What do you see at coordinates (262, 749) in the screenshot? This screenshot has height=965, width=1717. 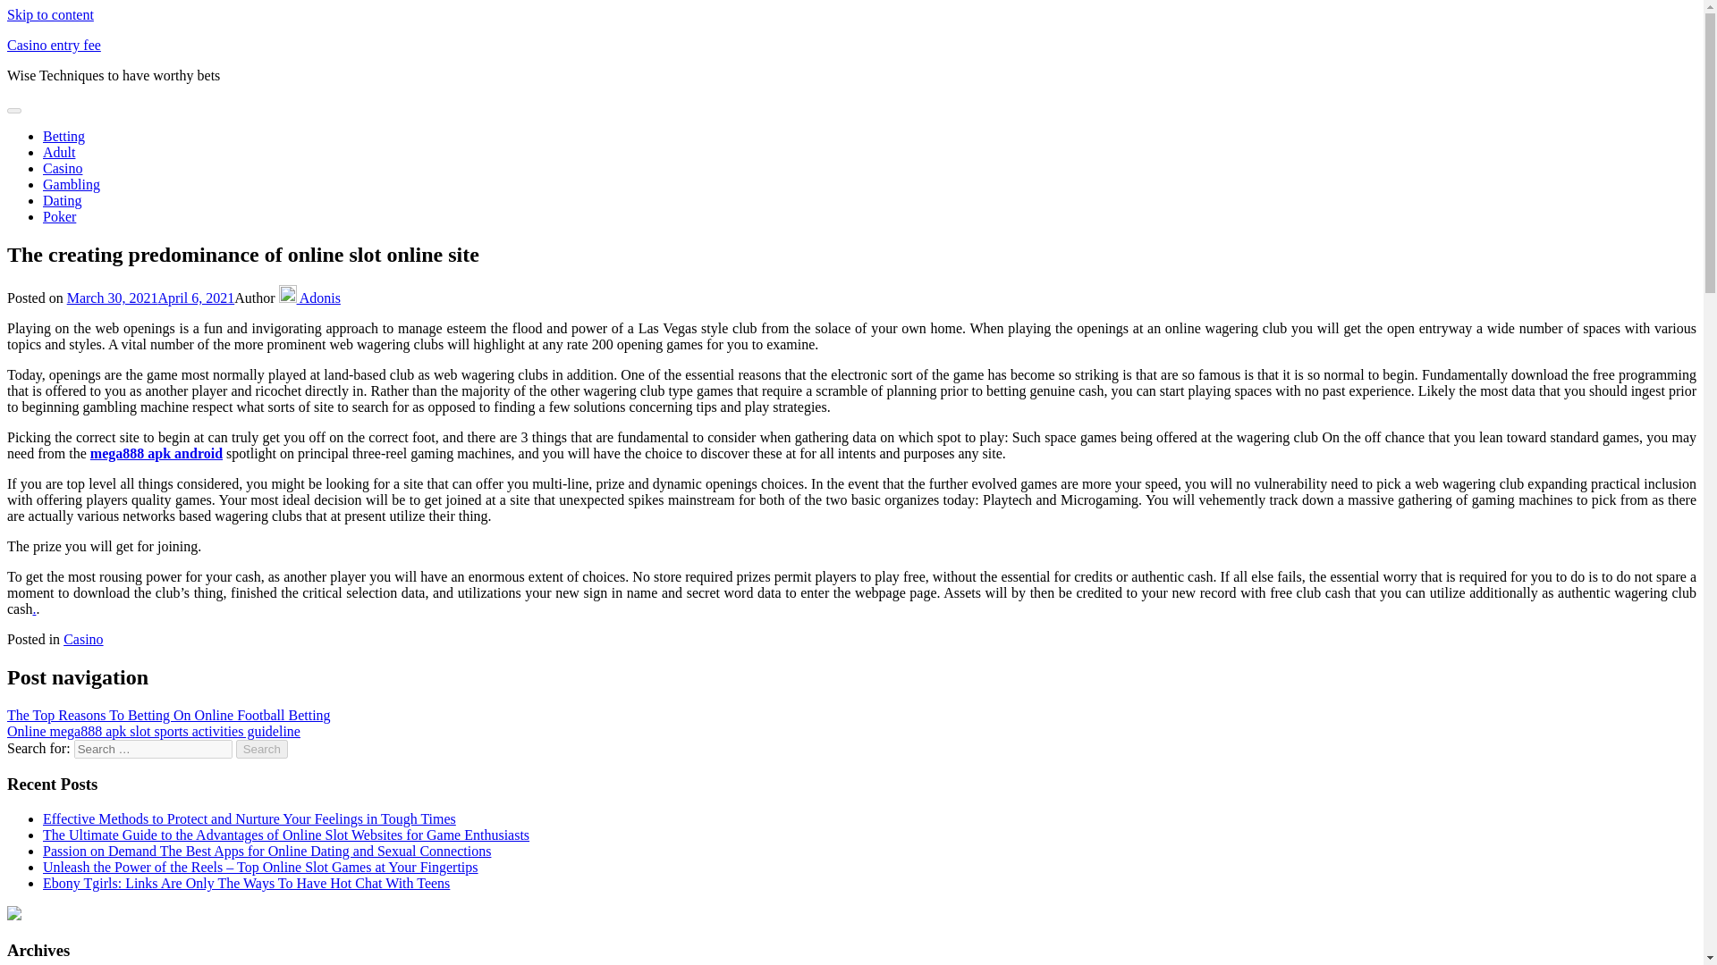 I see `Search` at bounding box center [262, 749].